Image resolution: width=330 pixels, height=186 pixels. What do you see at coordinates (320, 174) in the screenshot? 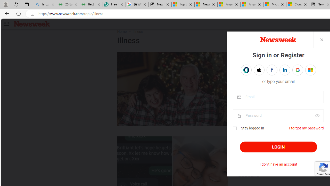
I see `Privacy` at bounding box center [320, 174].